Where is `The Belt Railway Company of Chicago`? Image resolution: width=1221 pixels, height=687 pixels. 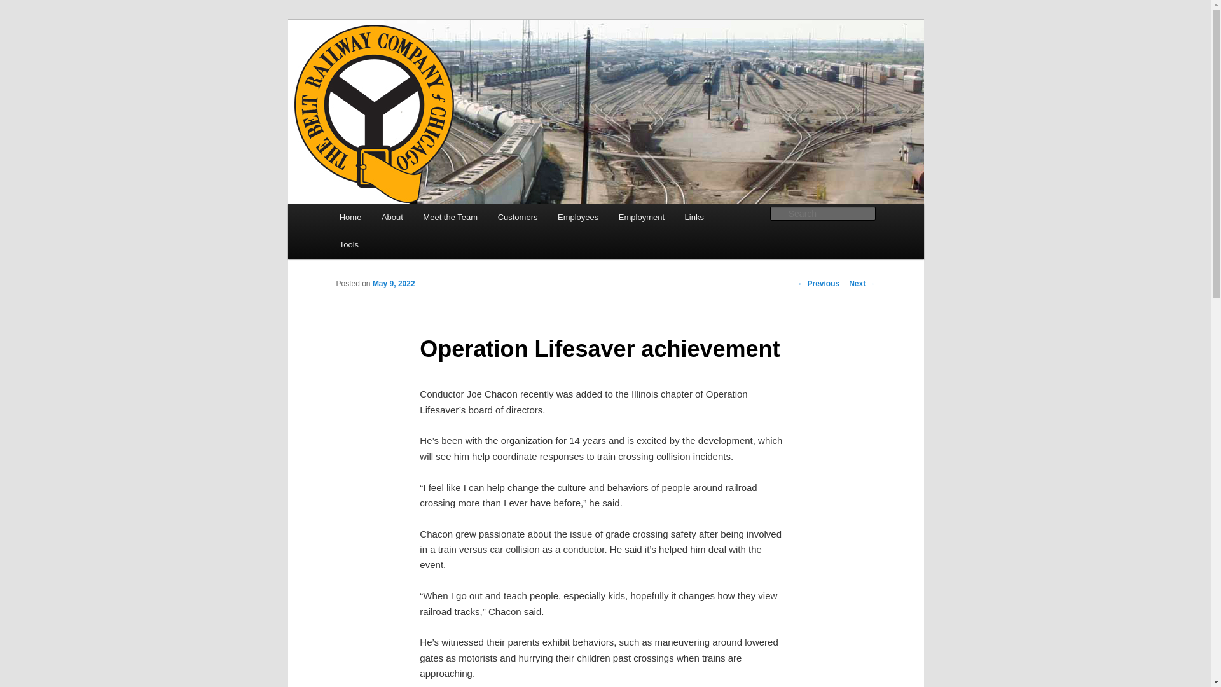 The Belt Railway Company of Chicago is located at coordinates (510, 66).